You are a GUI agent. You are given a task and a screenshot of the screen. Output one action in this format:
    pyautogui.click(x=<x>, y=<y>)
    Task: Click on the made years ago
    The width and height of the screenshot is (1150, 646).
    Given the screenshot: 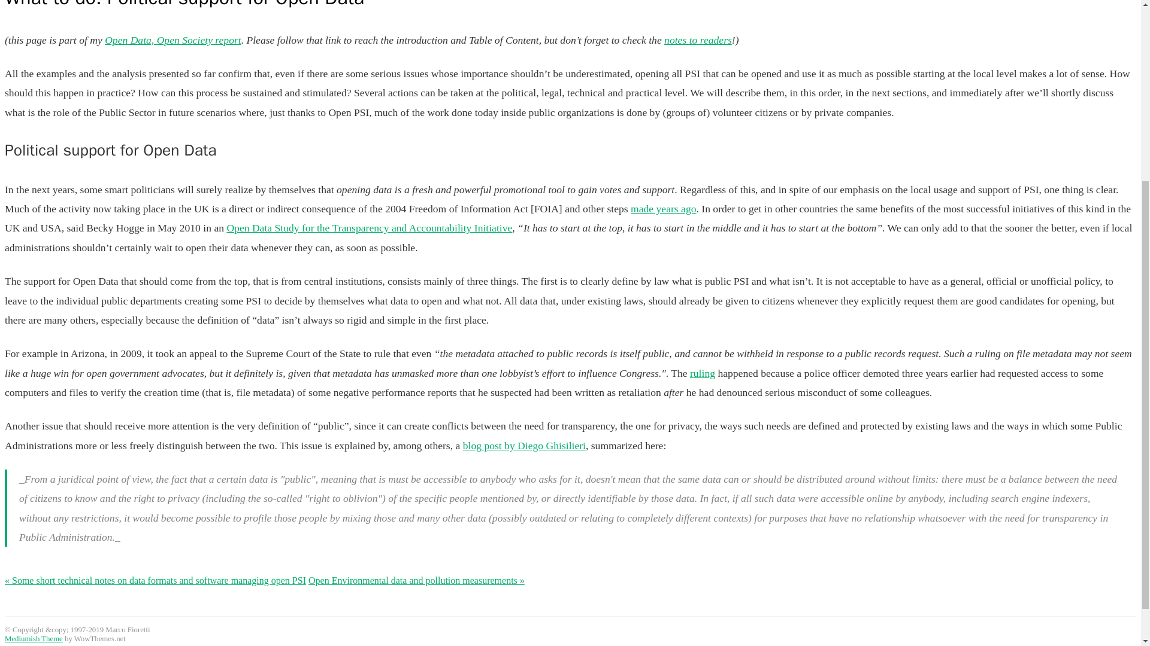 What is the action you would take?
    pyautogui.click(x=662, y=208)
    